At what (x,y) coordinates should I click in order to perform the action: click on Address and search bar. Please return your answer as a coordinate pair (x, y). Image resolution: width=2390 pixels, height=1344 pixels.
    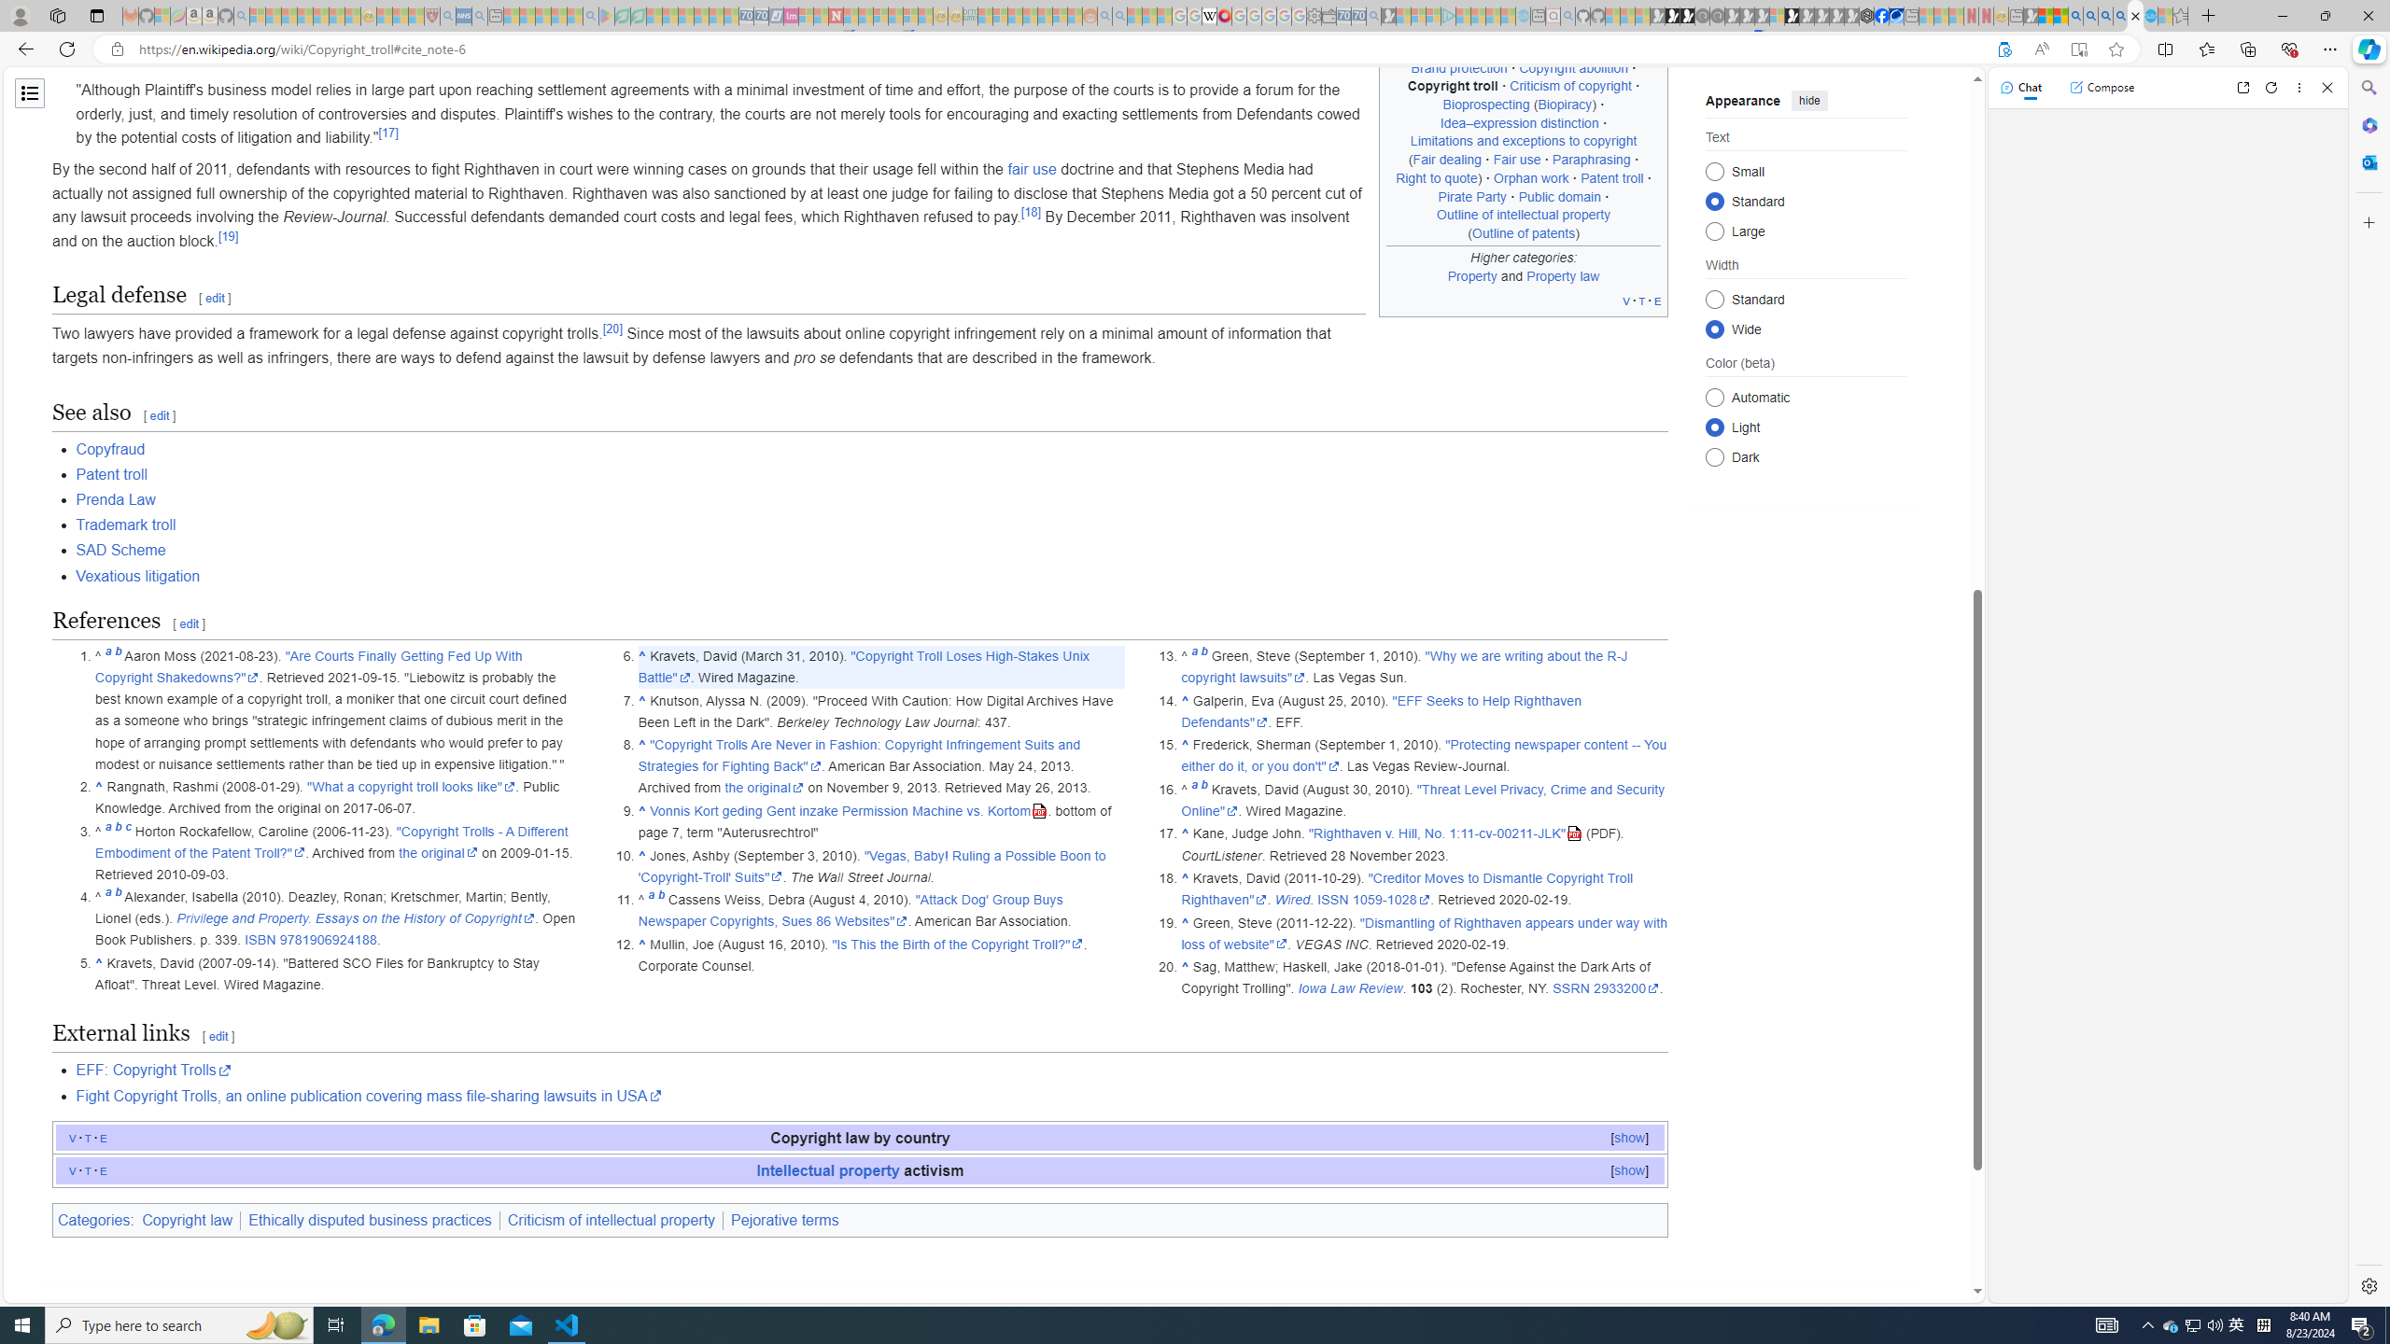
    Looking at the image, I should click on (1062, 49).